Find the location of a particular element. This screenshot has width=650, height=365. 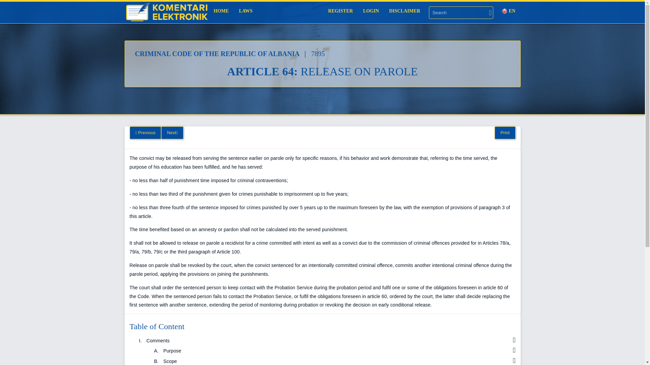

LOGIN is located at coordinates (405, 11).